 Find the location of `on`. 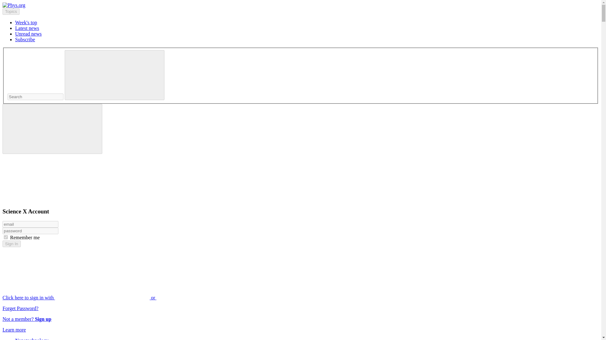

on is located at coordinates (6, 237).